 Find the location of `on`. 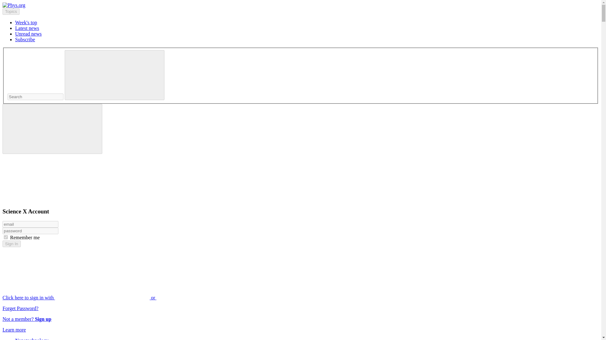

on is located at coordinates (6, 237).